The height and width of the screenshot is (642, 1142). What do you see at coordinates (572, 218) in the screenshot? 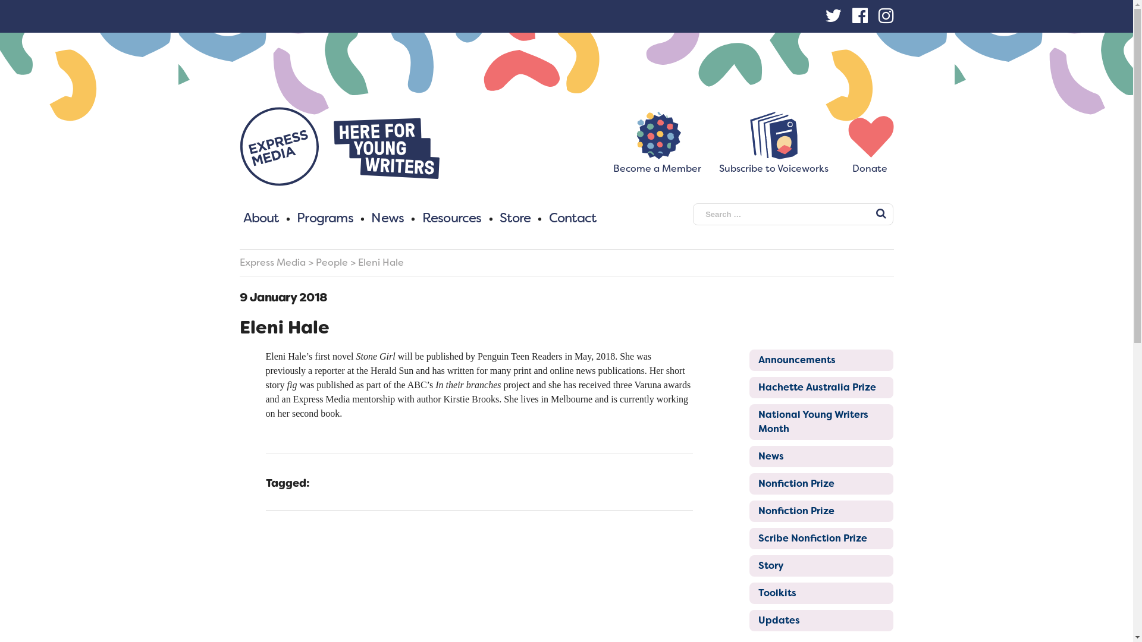
I see `Contact` at bounding box center [572, 218].